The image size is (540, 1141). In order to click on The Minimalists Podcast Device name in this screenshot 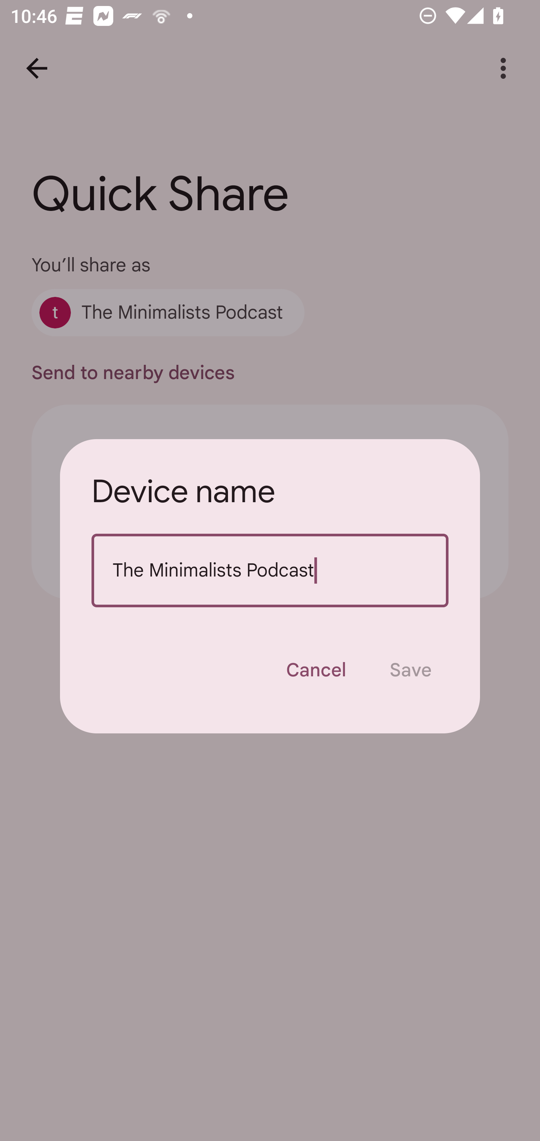, I will do `click(270, 570)`.